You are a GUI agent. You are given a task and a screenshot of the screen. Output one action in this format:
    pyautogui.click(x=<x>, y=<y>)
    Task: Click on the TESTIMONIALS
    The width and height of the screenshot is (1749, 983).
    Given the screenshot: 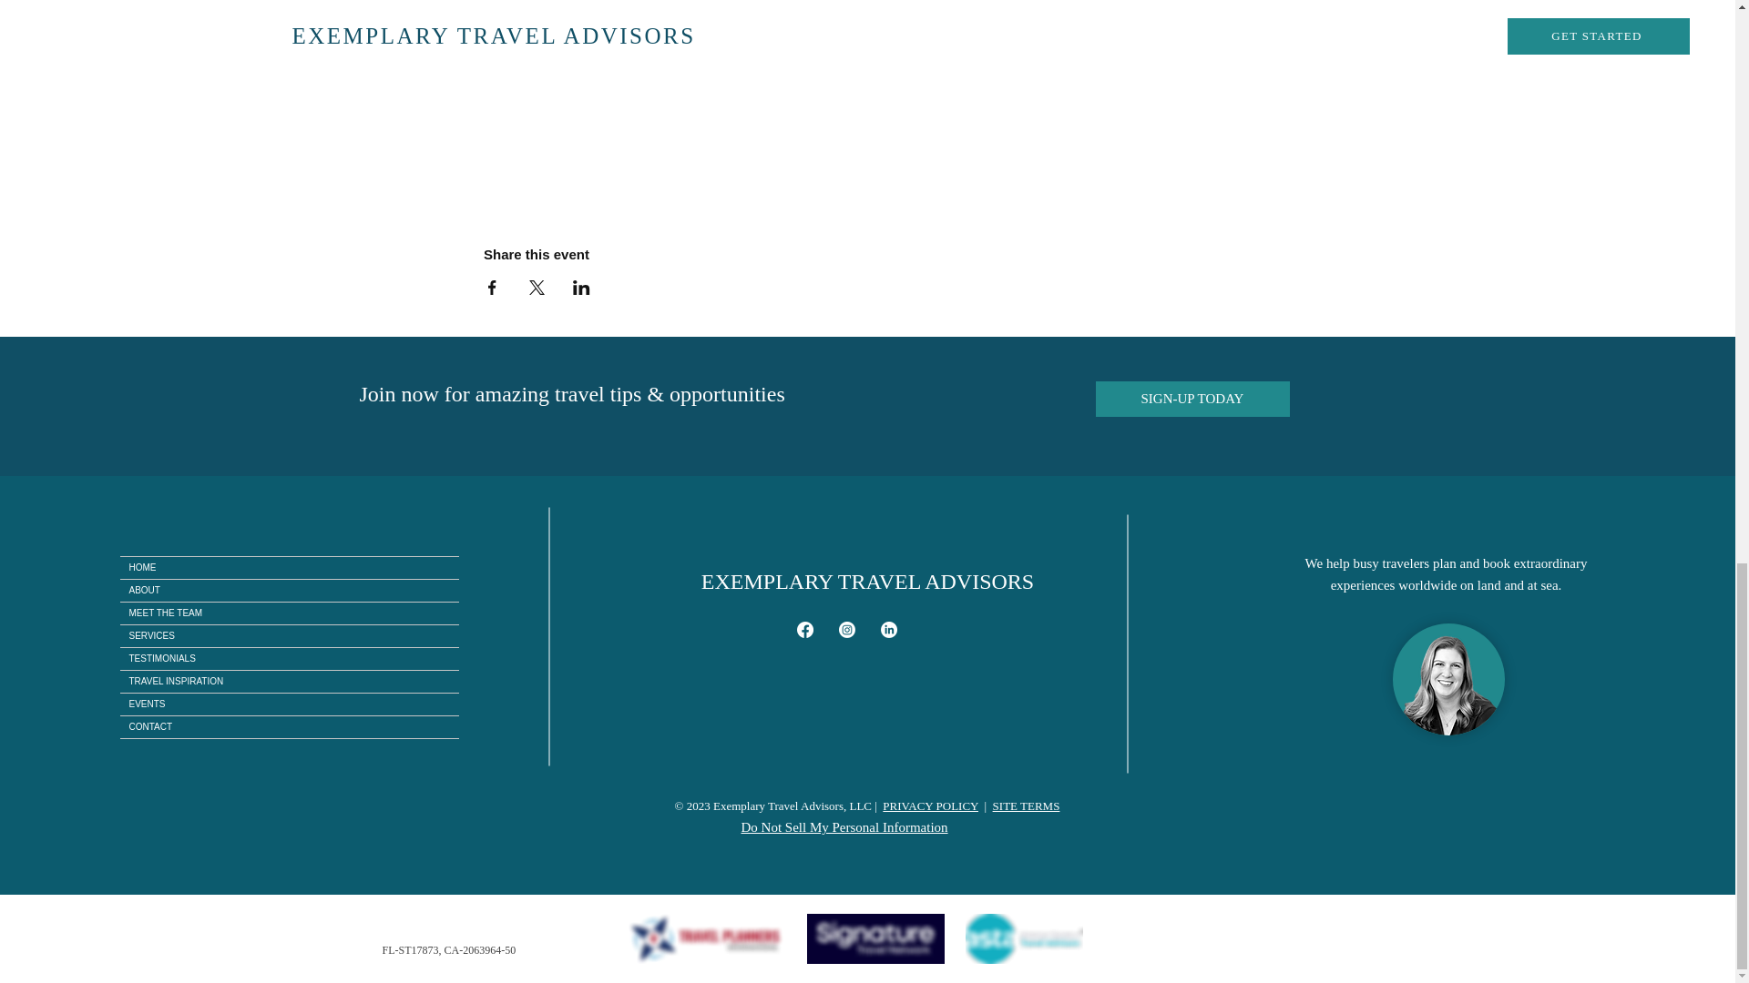 What is the action you would take?
    pyautogui.click(x=290, y=658)
    